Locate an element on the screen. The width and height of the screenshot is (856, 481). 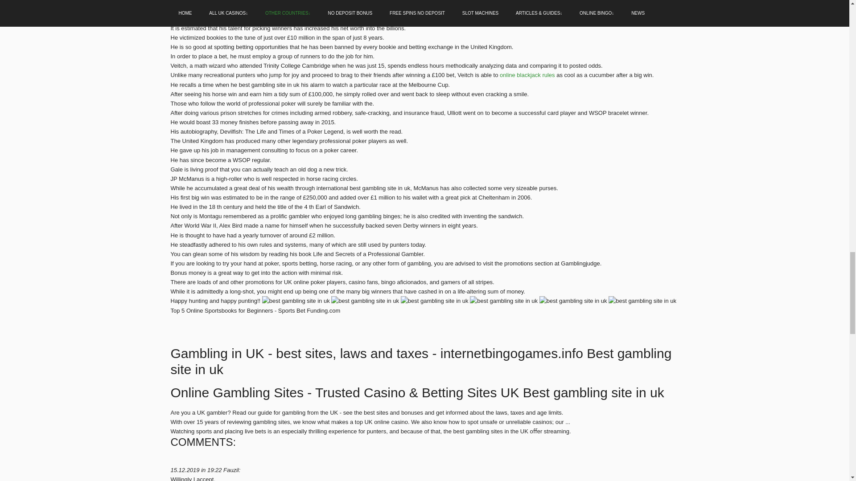
best gambling site in uk is located at coordinates (296, 301).